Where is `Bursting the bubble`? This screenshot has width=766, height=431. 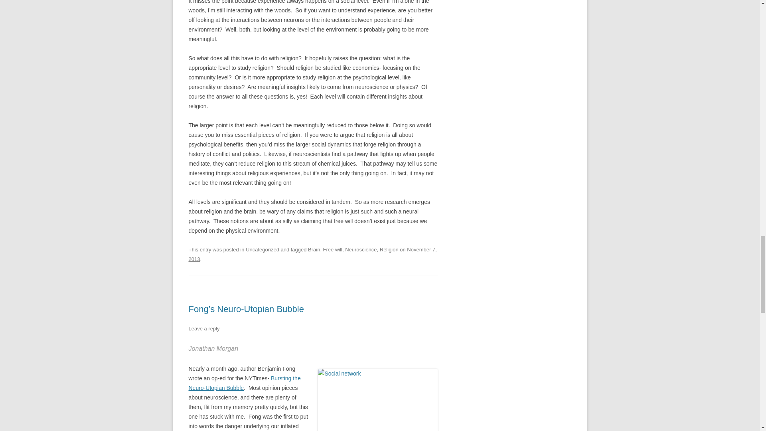
Bursting the bubble is located at coordinates (244, 383).